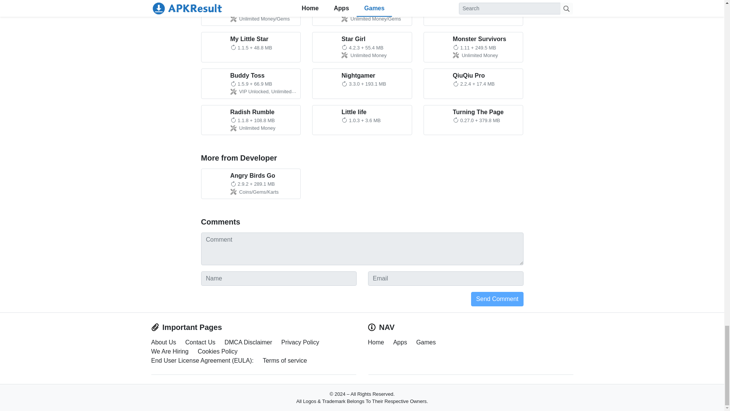 This screenshot has height=411, width=730. What do you see at coordinates (251, 13) in the screenshot?
I see `Array` at bounding box center [251, 13].